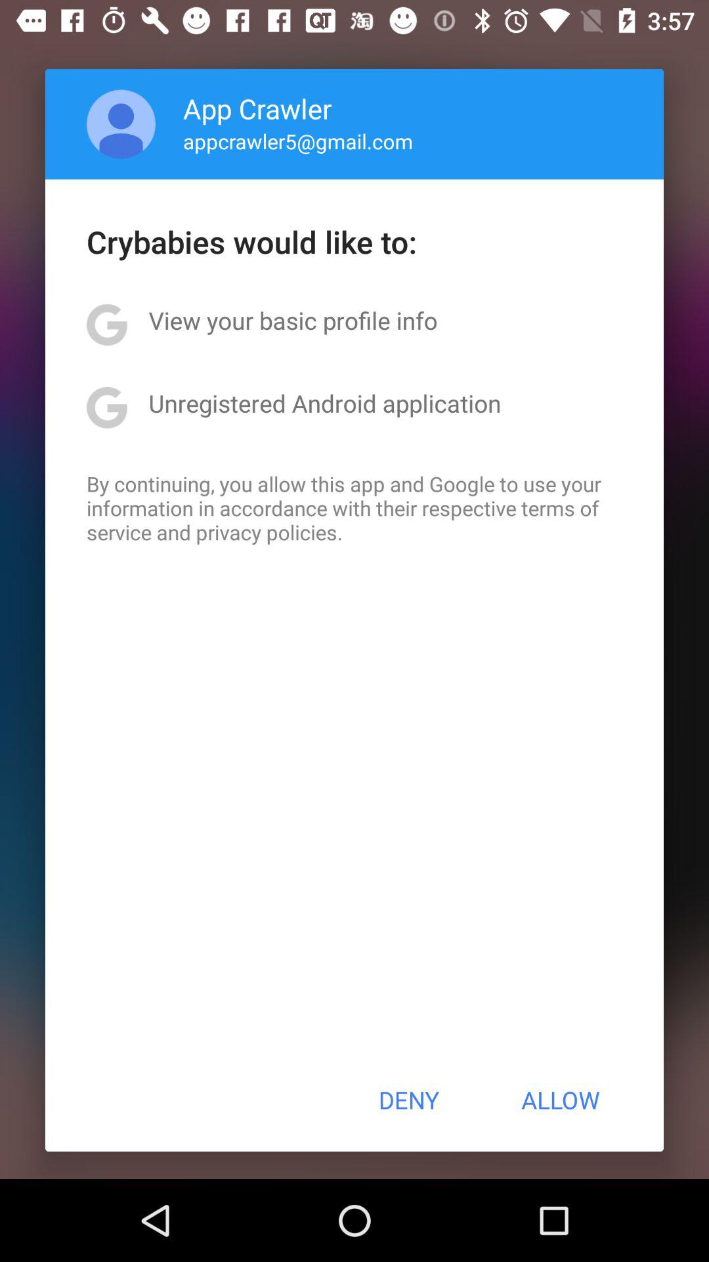  Describe the element at coordinates (257, 108) in the screenshot. I see `open the app crawler item` at that location.